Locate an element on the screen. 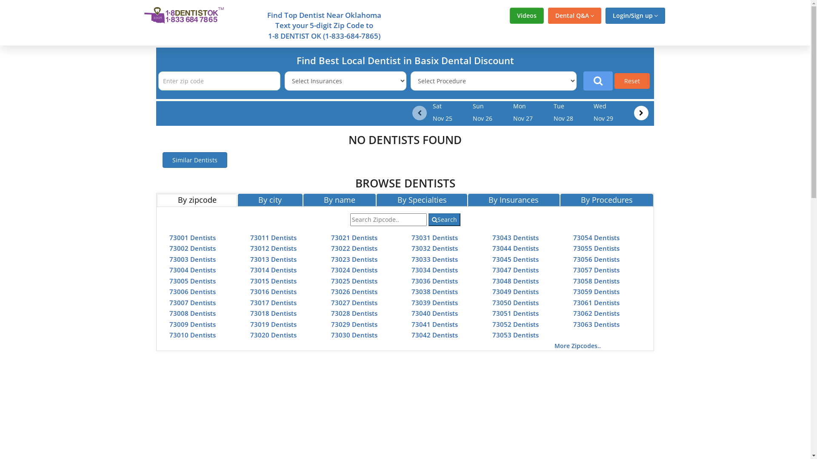 Image resolution: width=817 pixels, height=459 pixels. 73015 Dentists is located at coordinates (273, 280).